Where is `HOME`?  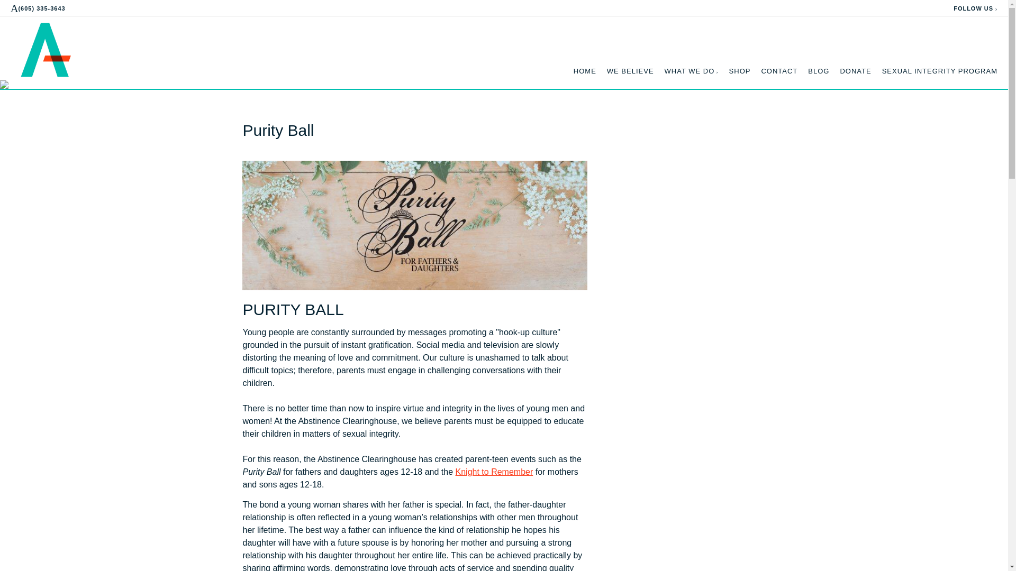
HOME is located at coordinates (585, 71).